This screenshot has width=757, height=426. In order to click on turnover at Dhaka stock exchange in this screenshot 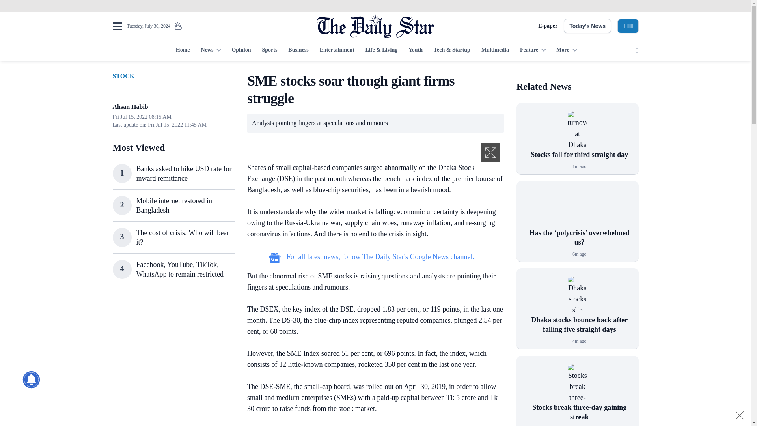, I will do `click(577, 130)`.